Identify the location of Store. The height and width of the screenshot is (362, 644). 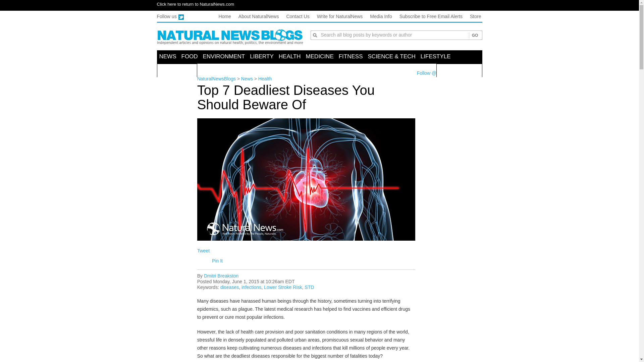
(476, 16).